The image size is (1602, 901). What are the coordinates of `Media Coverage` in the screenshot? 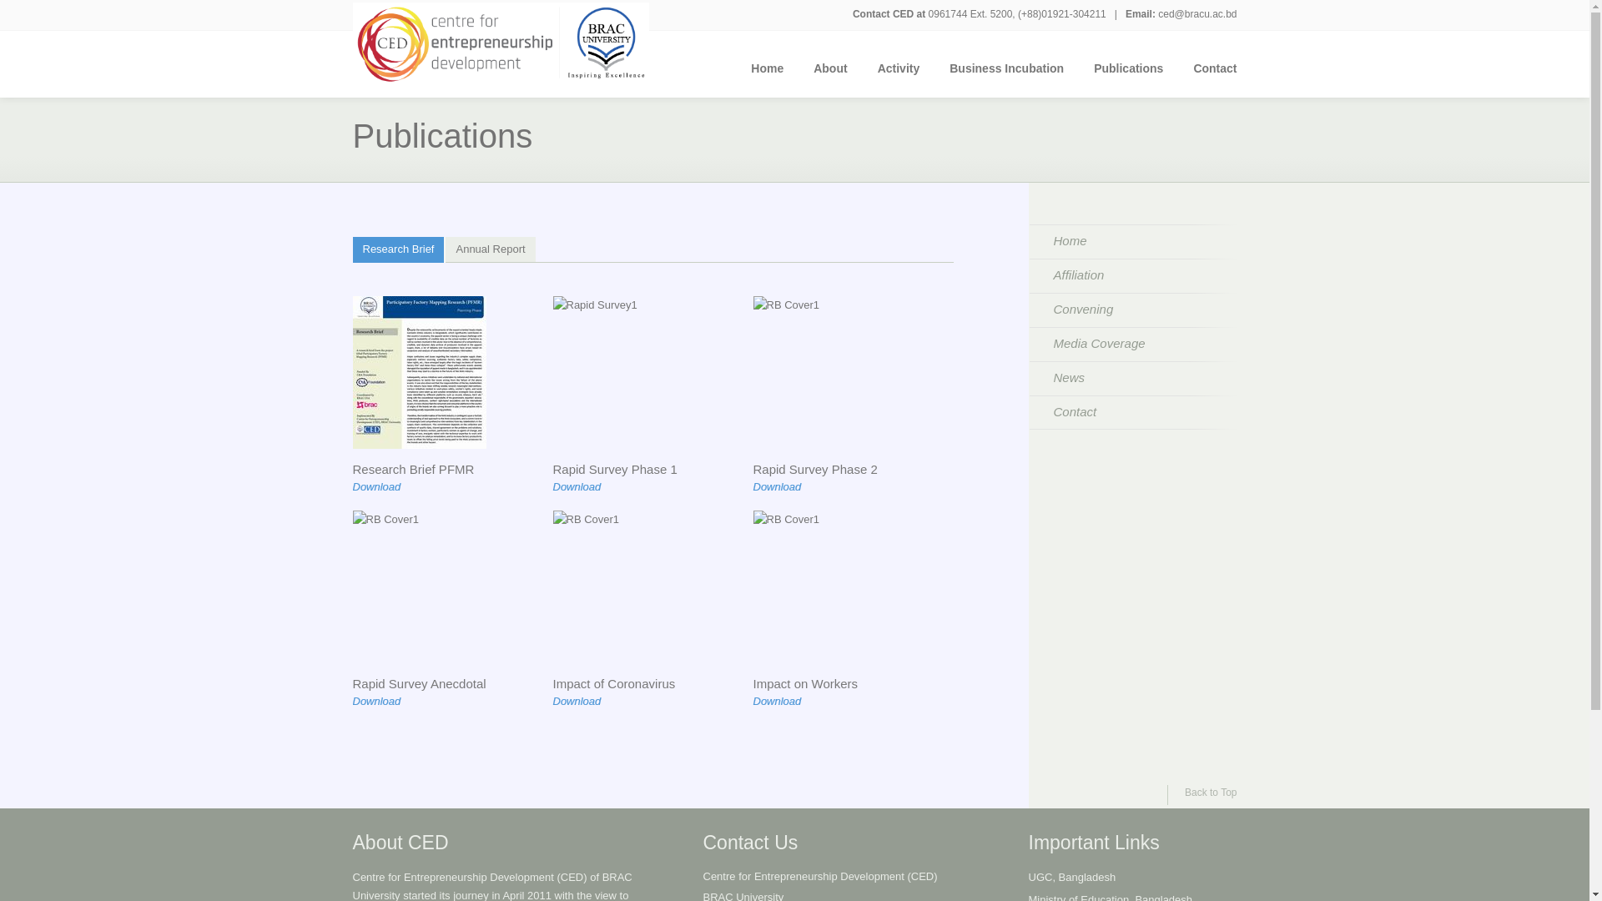 It's located at (1133, 344).